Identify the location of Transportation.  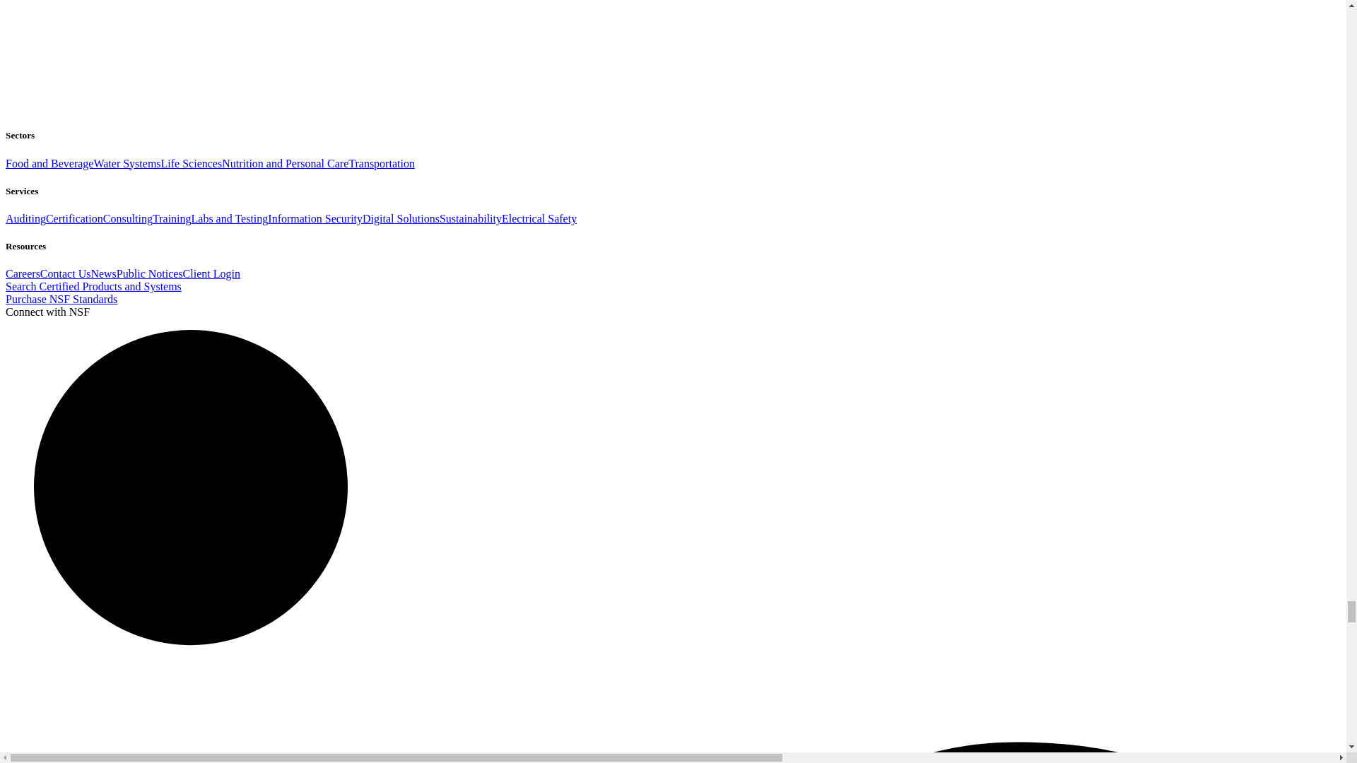
(382, 162).